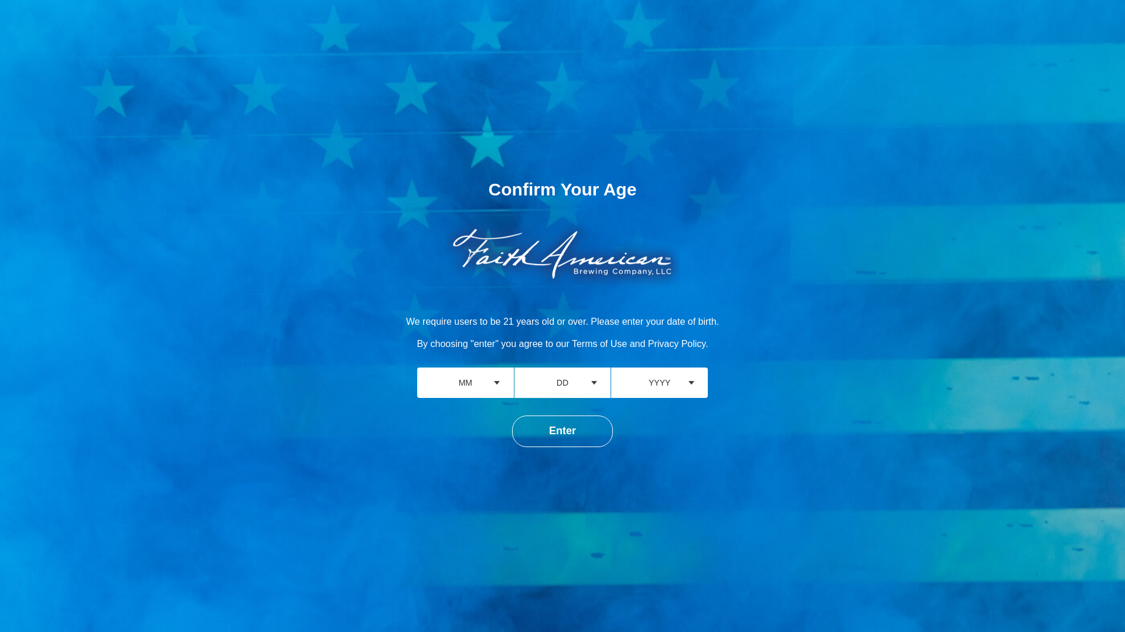 The width and height of the screenshot is (1125, 632). I want to click on Directions, so click(1021, 29).